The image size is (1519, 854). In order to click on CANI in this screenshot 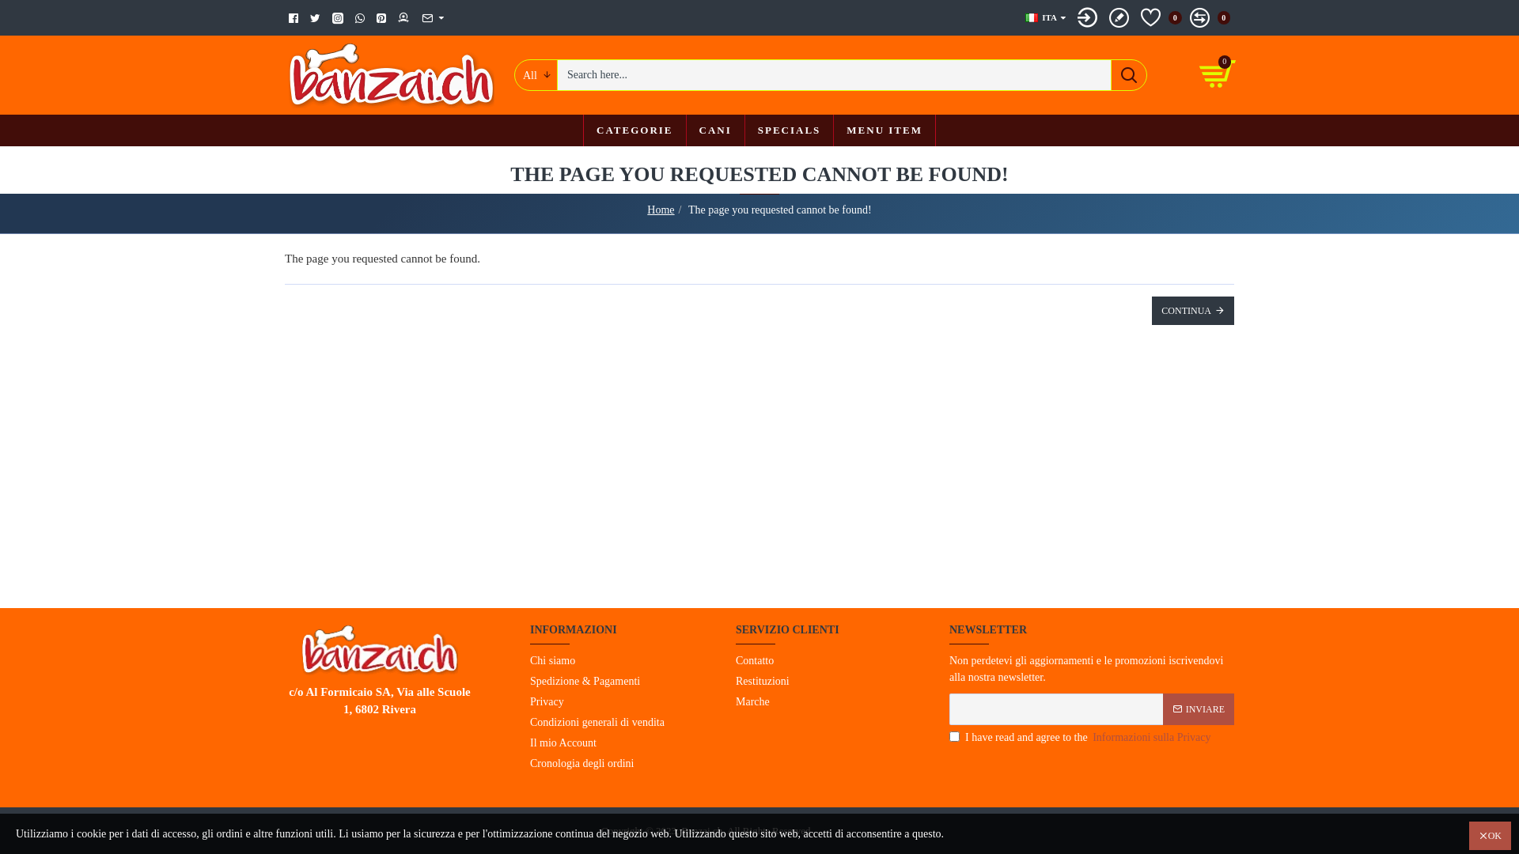, I will do `click(715, 130)`.